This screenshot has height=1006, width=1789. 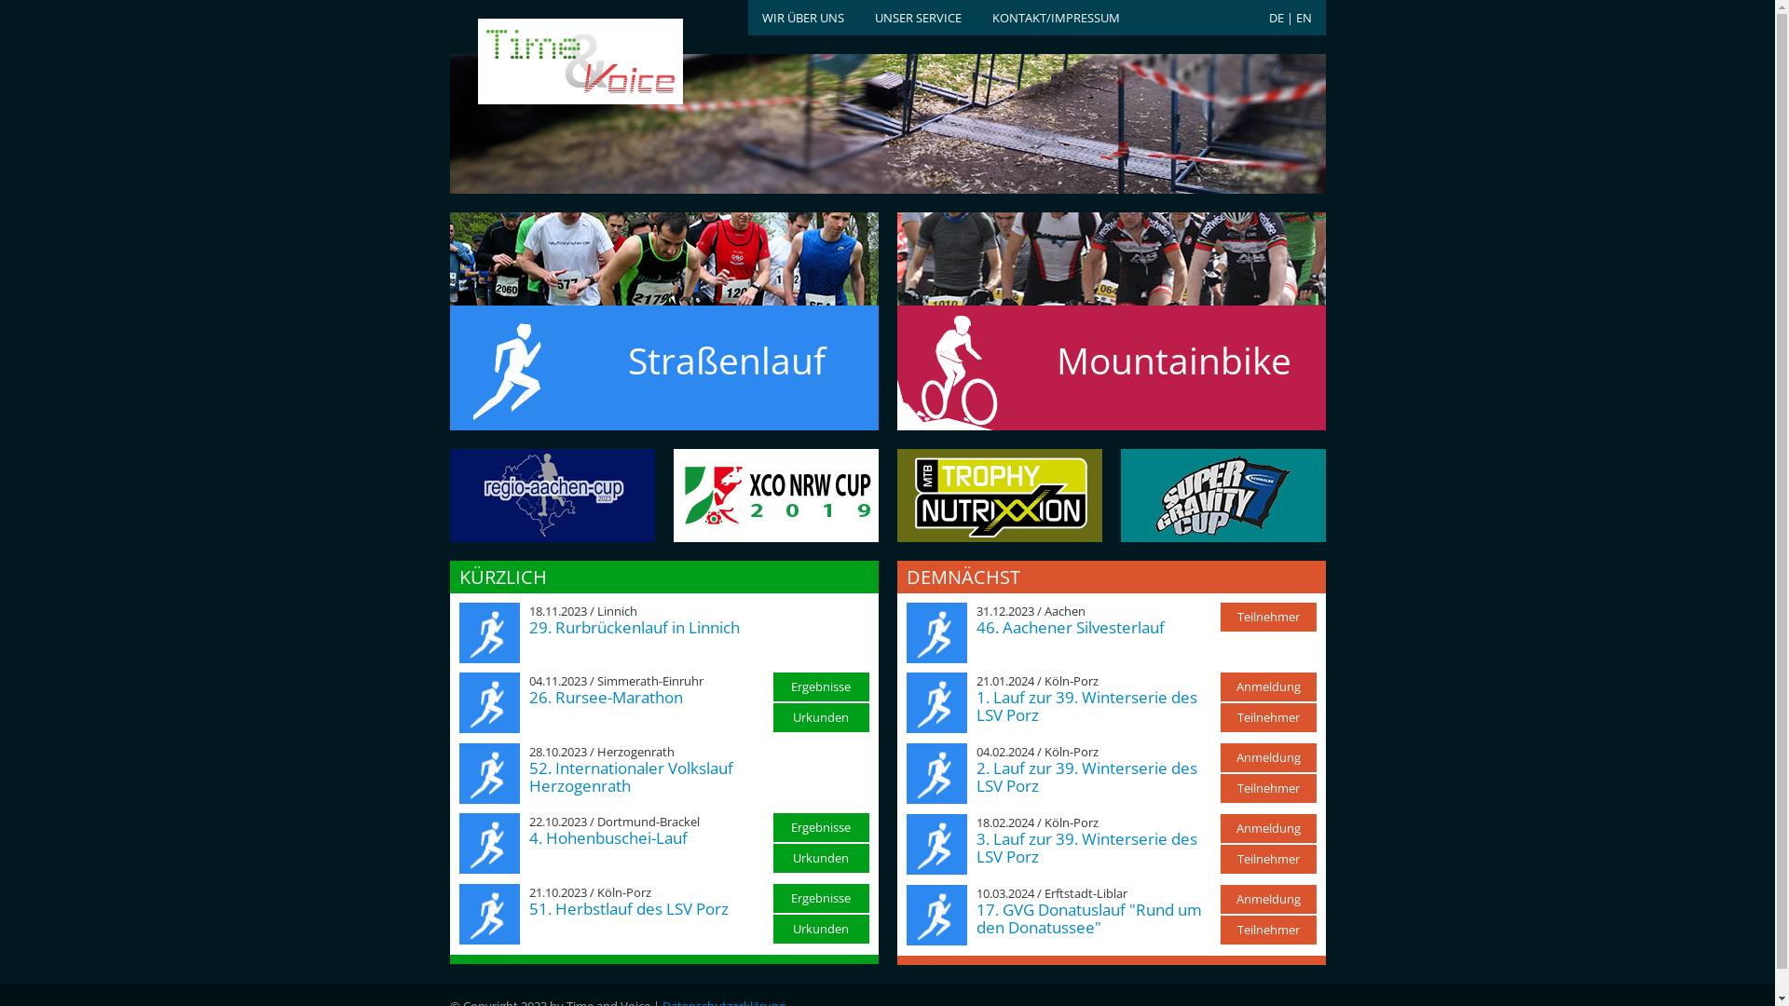 What do you see at coordinates (1055, 18) in the screenshot?
I see `KONTAKT/IMPRESSUM` at bounding box center [1055, 18].